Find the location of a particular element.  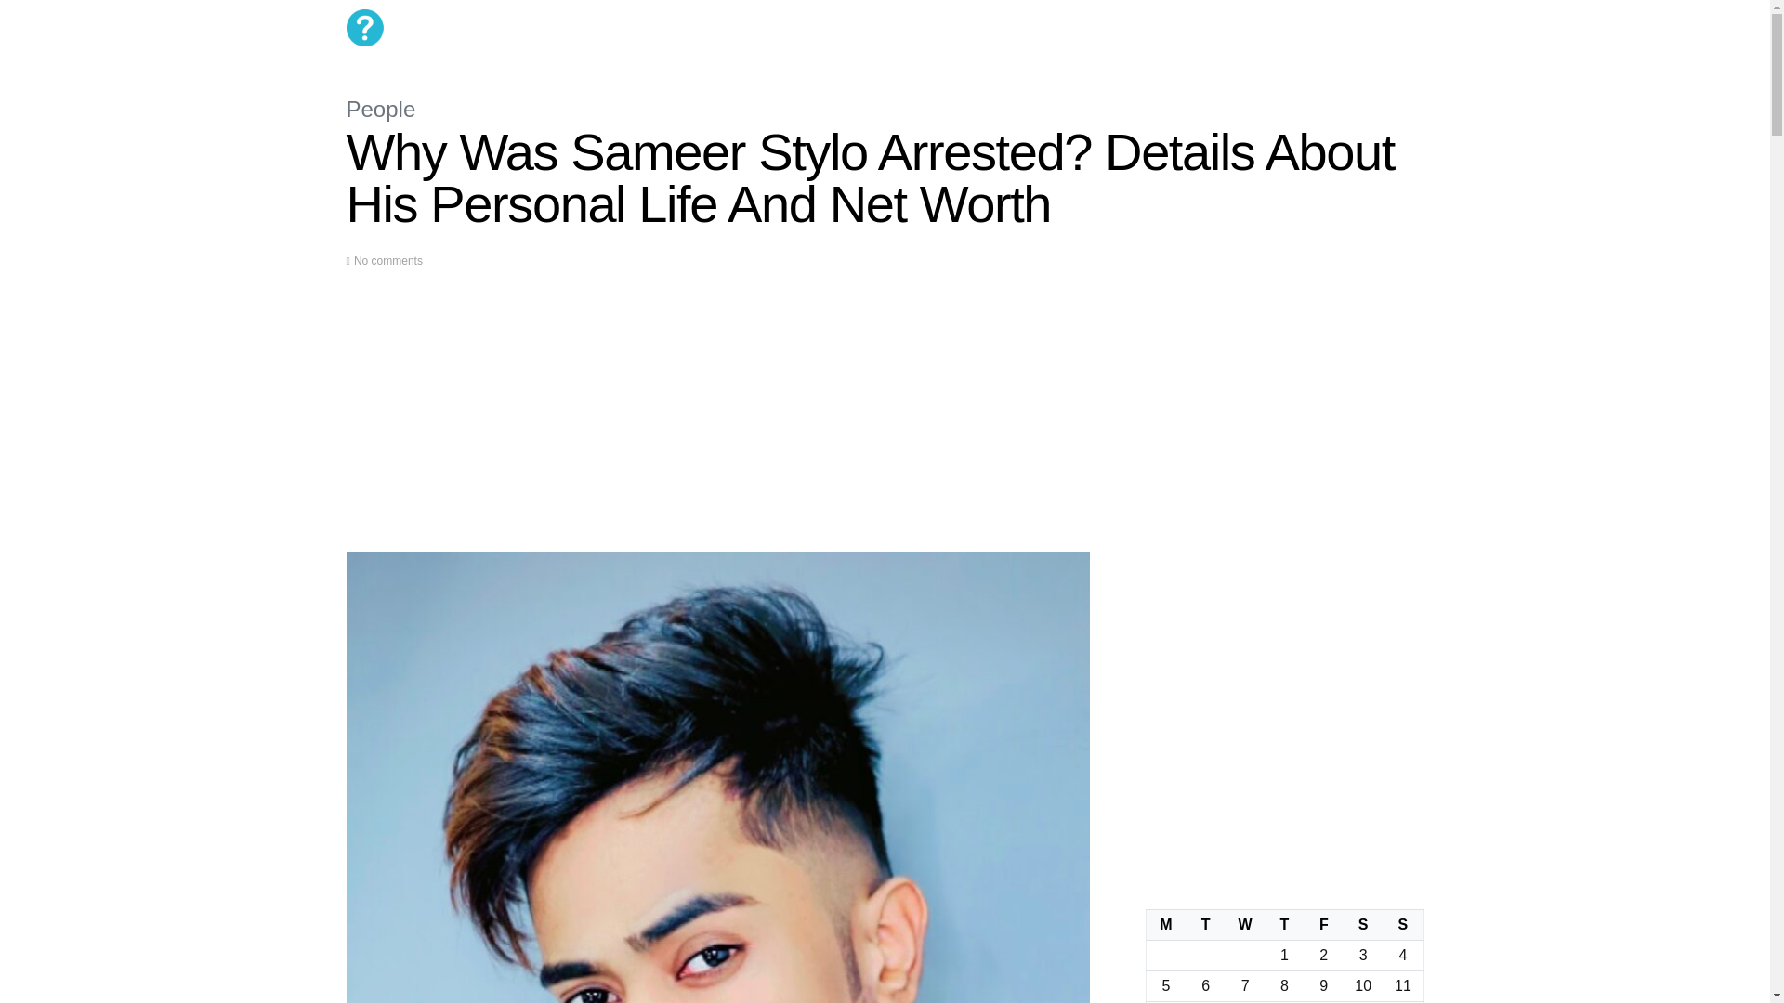

Friday is located at coordinates (1323, 925).